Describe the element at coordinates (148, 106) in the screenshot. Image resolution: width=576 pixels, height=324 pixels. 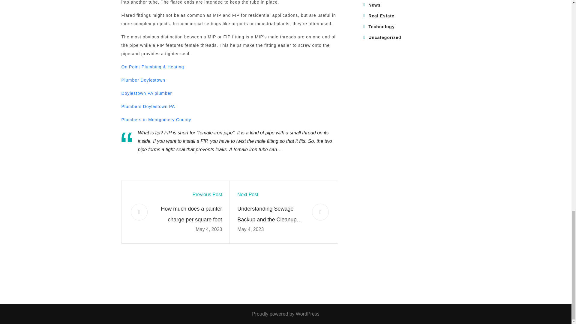
I see `Plumbers Doylestown PA` at that location.